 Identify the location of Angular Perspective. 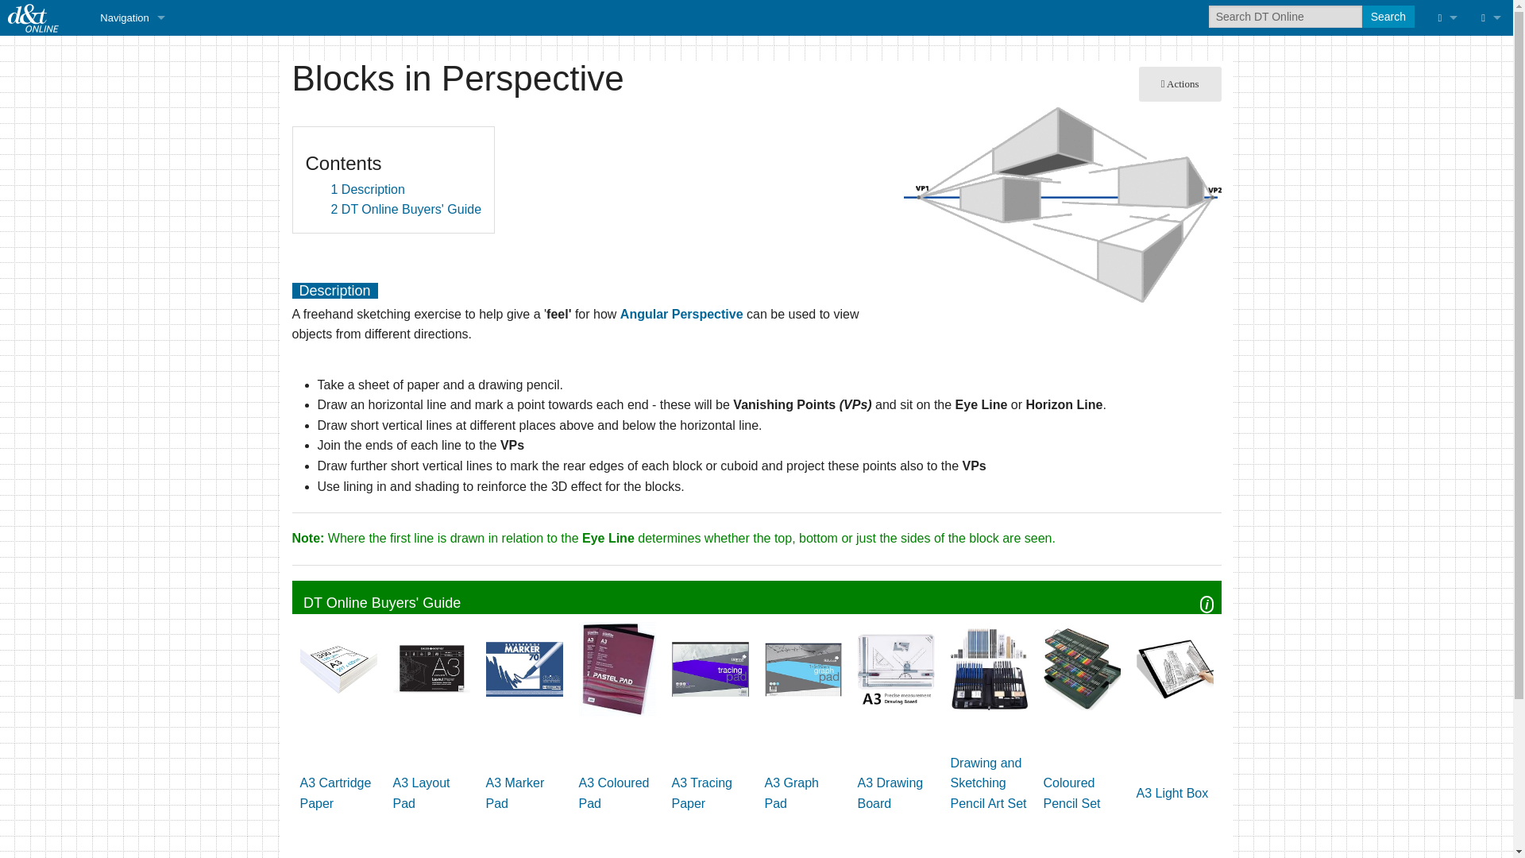
(681, 313).